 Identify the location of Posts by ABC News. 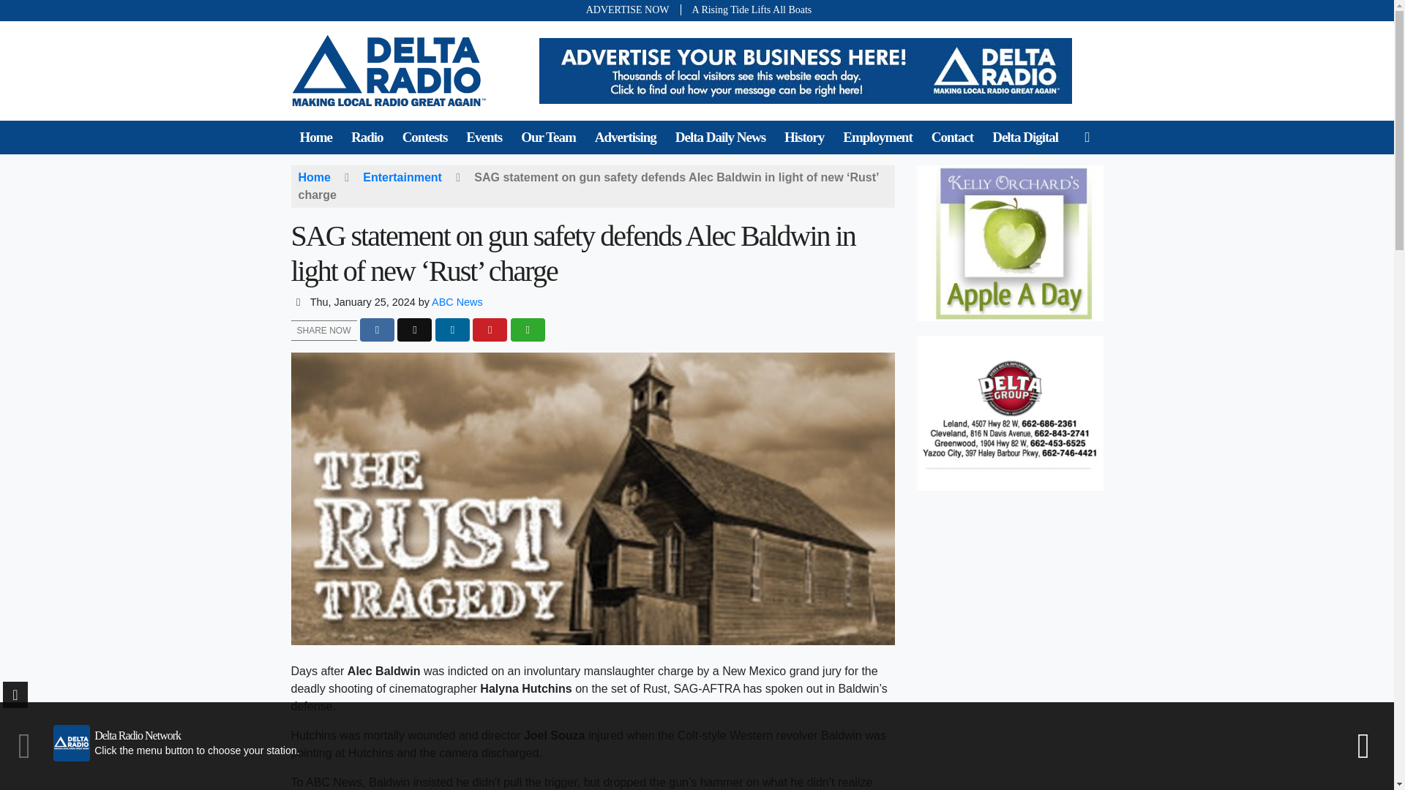
(457, 302).